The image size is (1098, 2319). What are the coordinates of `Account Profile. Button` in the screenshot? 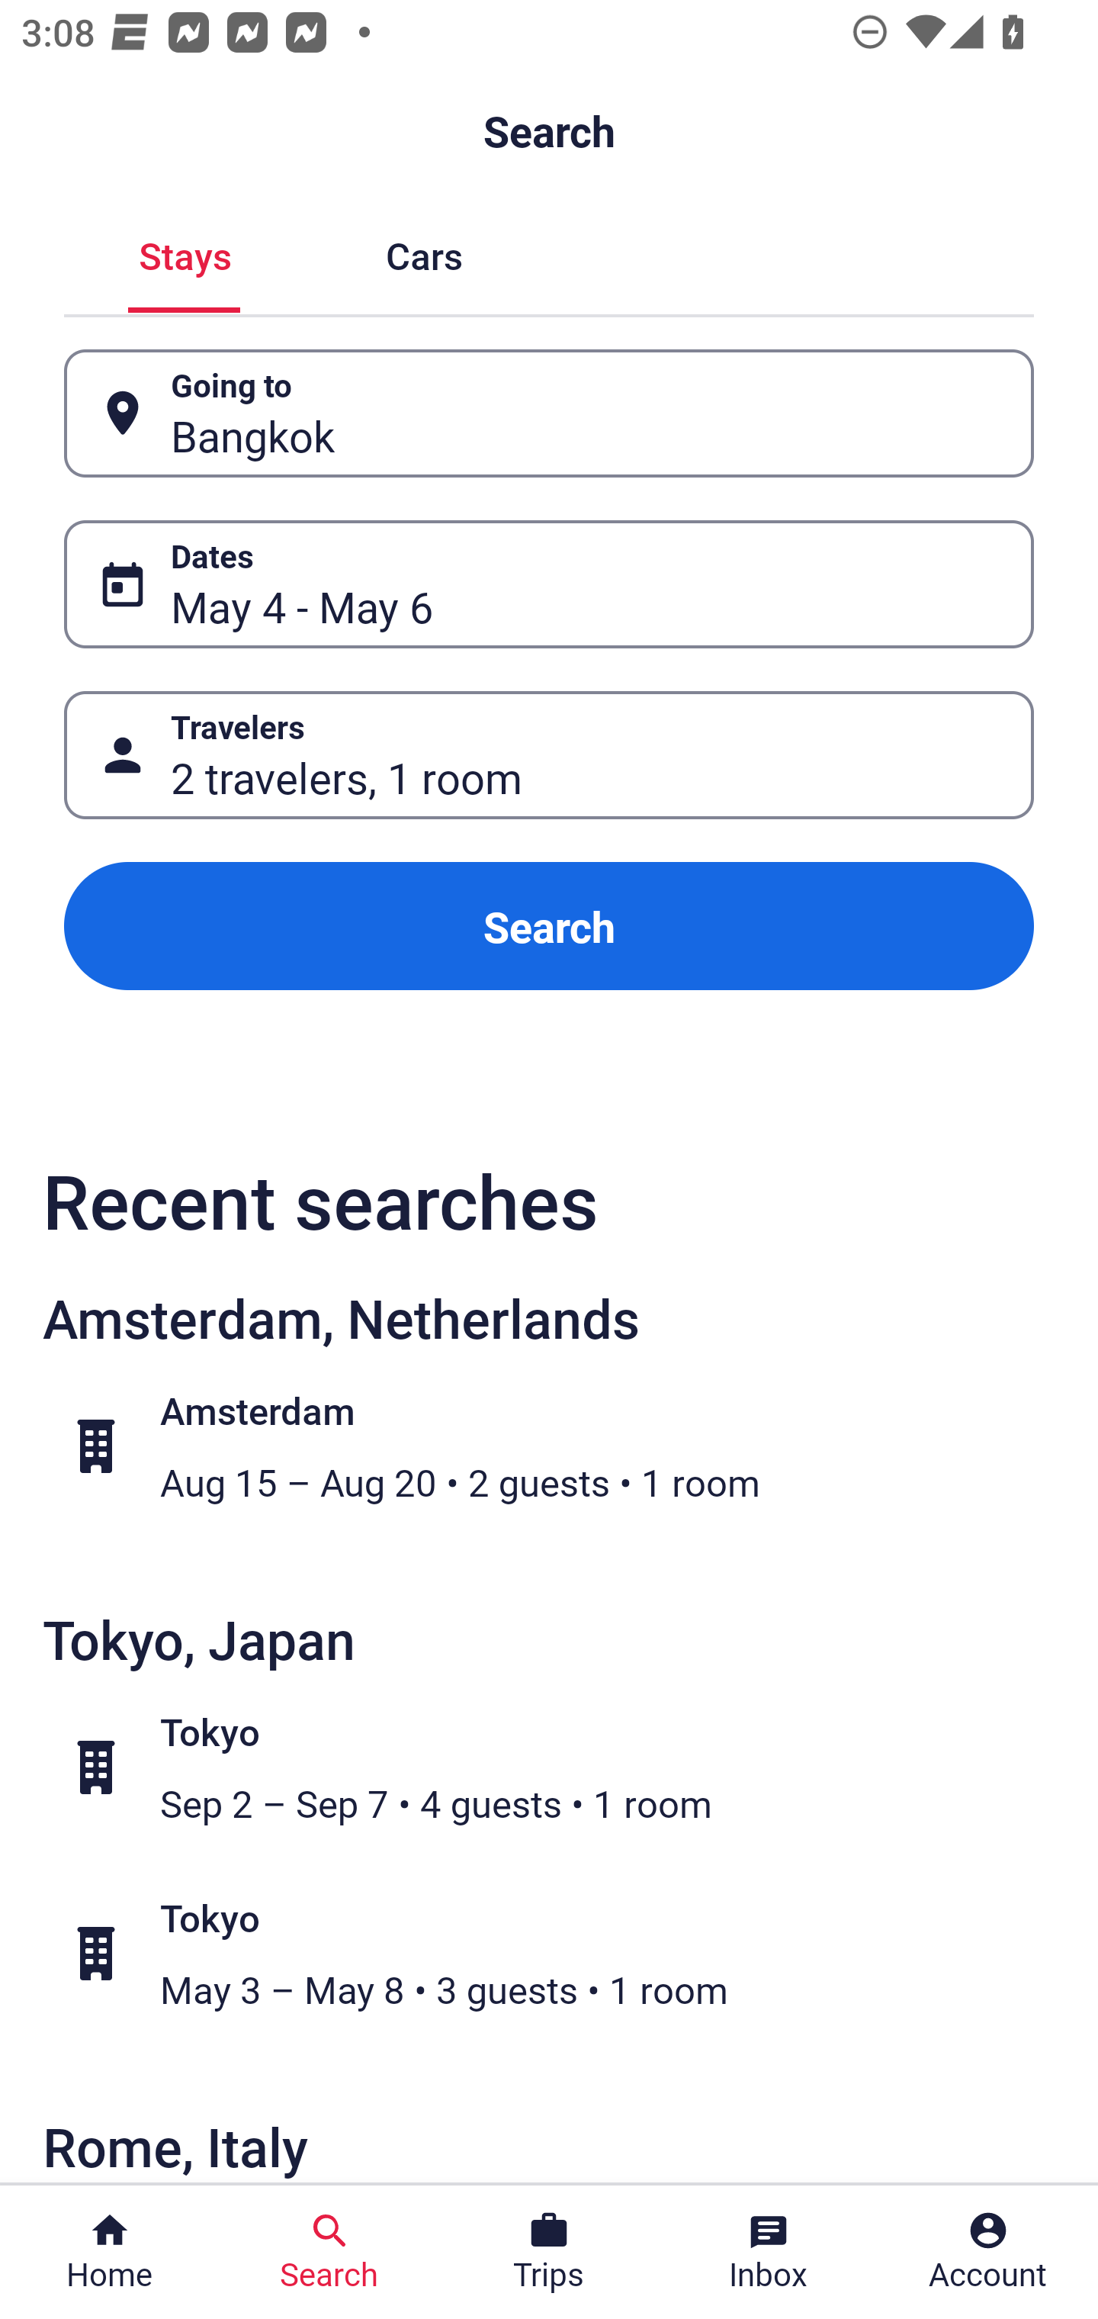 It's located at (988, 2252).